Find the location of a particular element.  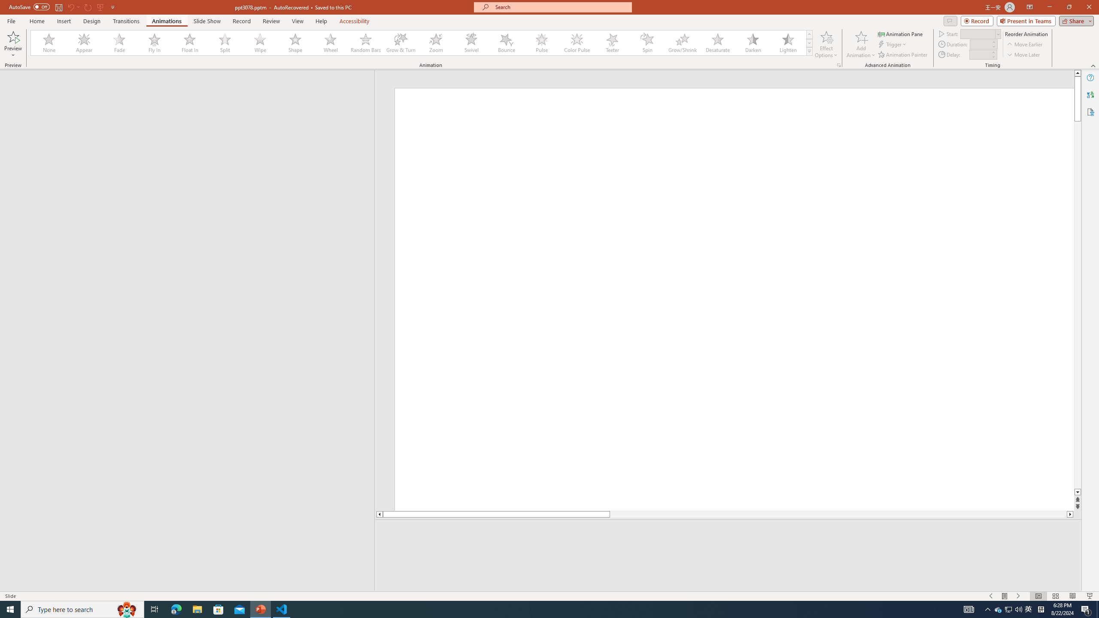

Pulse is located at coordinates (542, 43).